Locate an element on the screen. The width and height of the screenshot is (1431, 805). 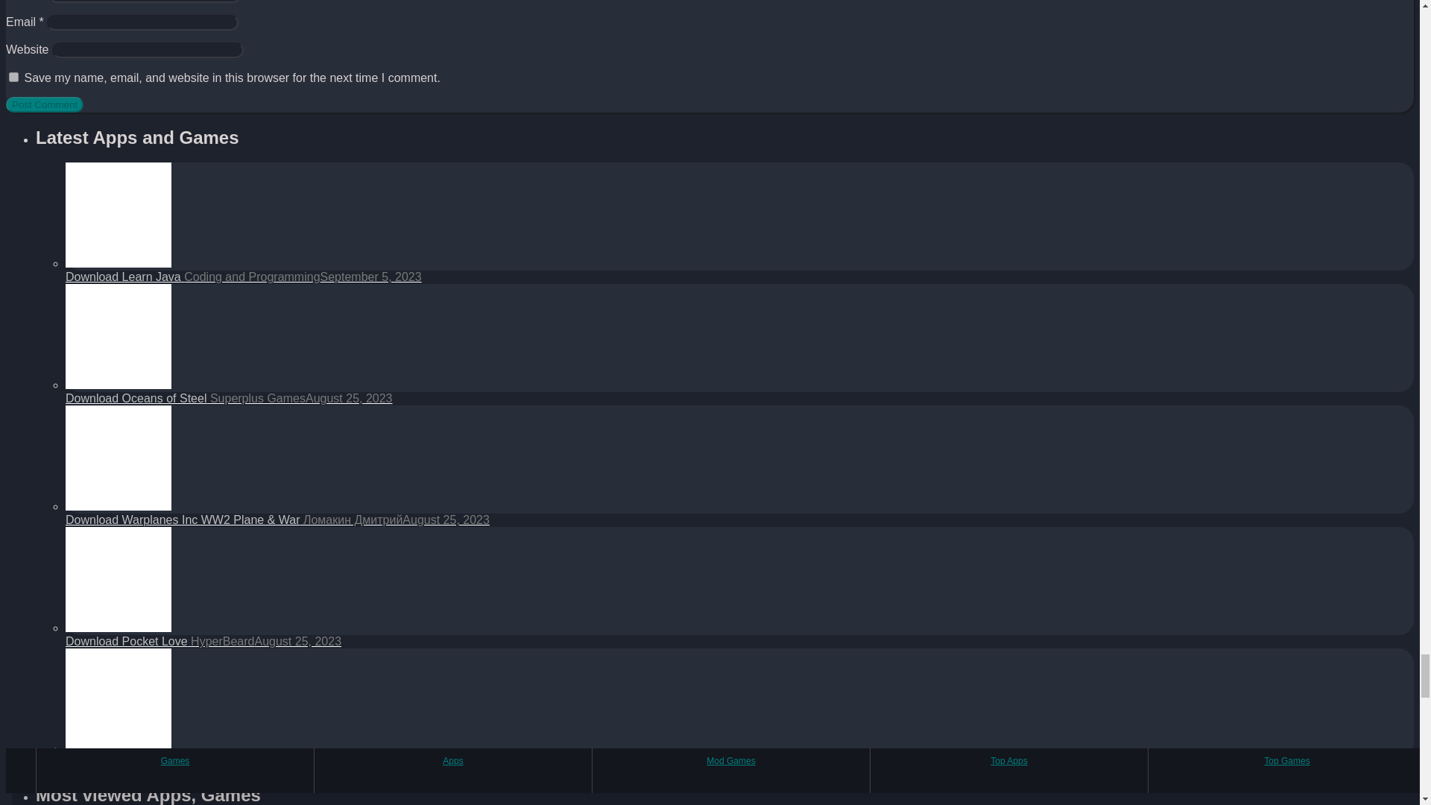
yes is located at coordinates (13, 78).